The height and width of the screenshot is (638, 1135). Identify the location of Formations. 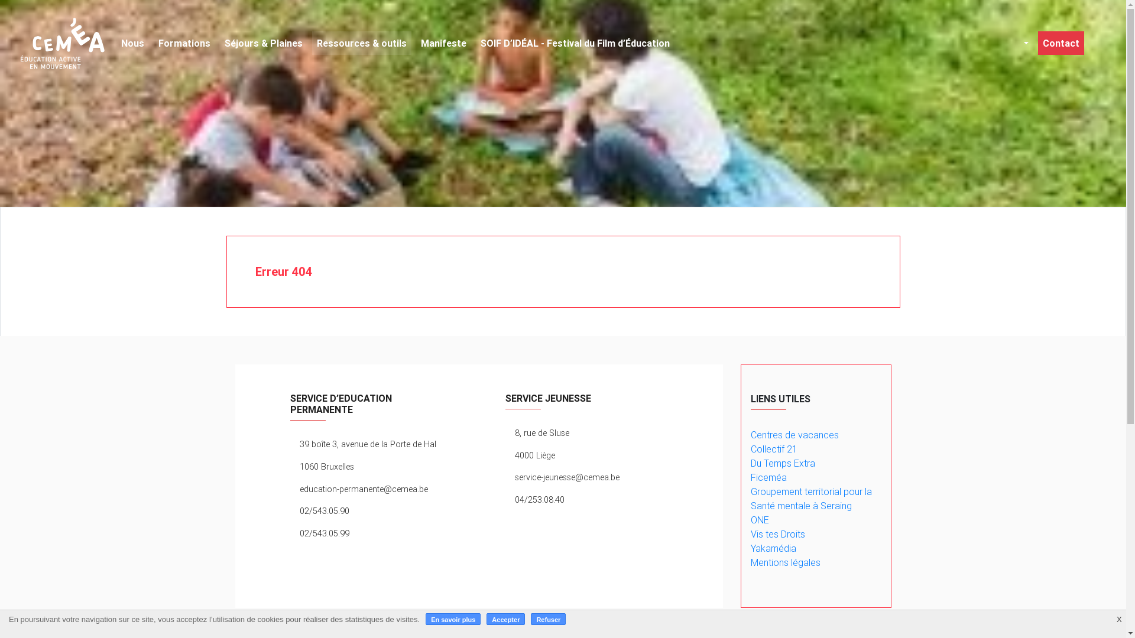
(184, 43).